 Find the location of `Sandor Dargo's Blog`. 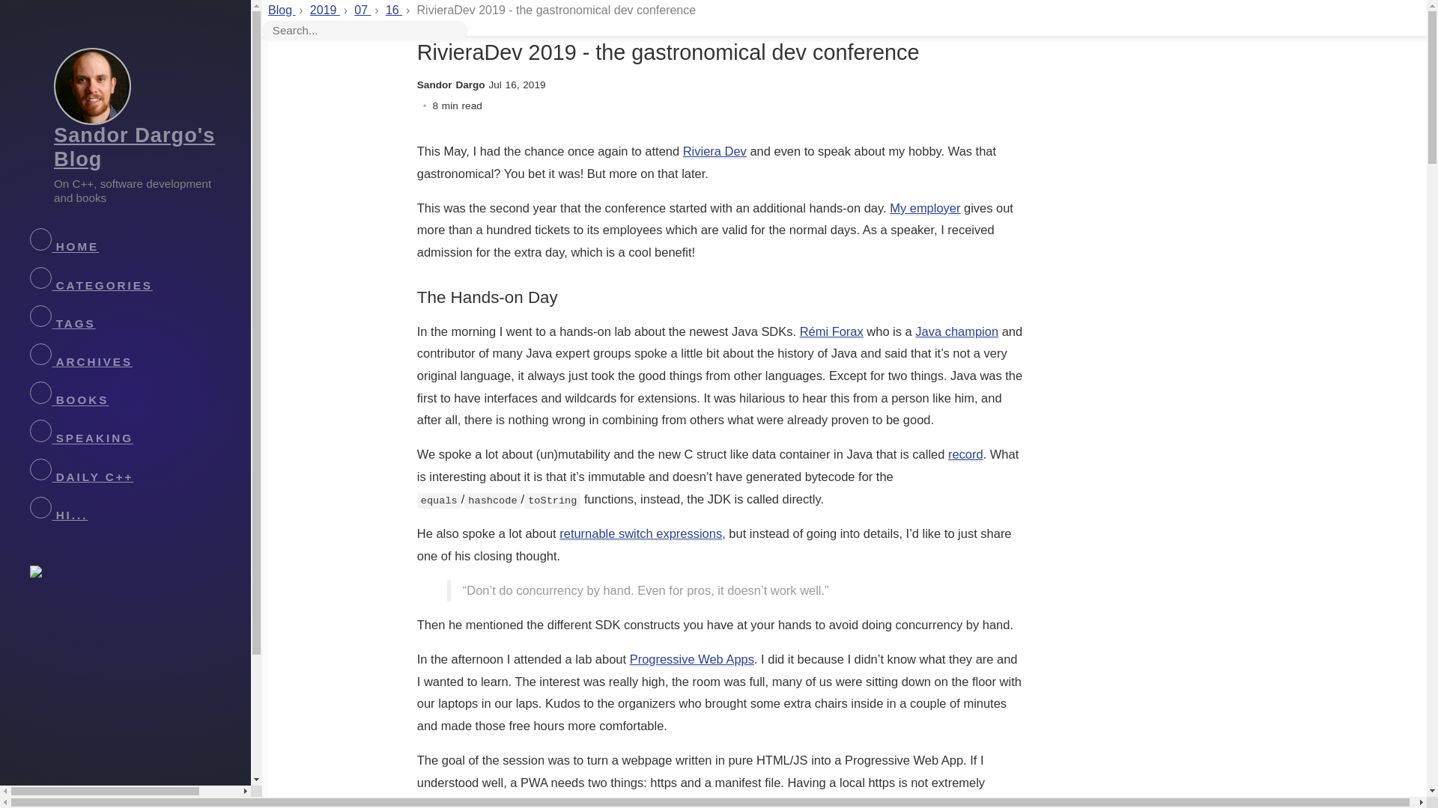

Sandor Dargo's Blog is located at coordinates (134, 147).